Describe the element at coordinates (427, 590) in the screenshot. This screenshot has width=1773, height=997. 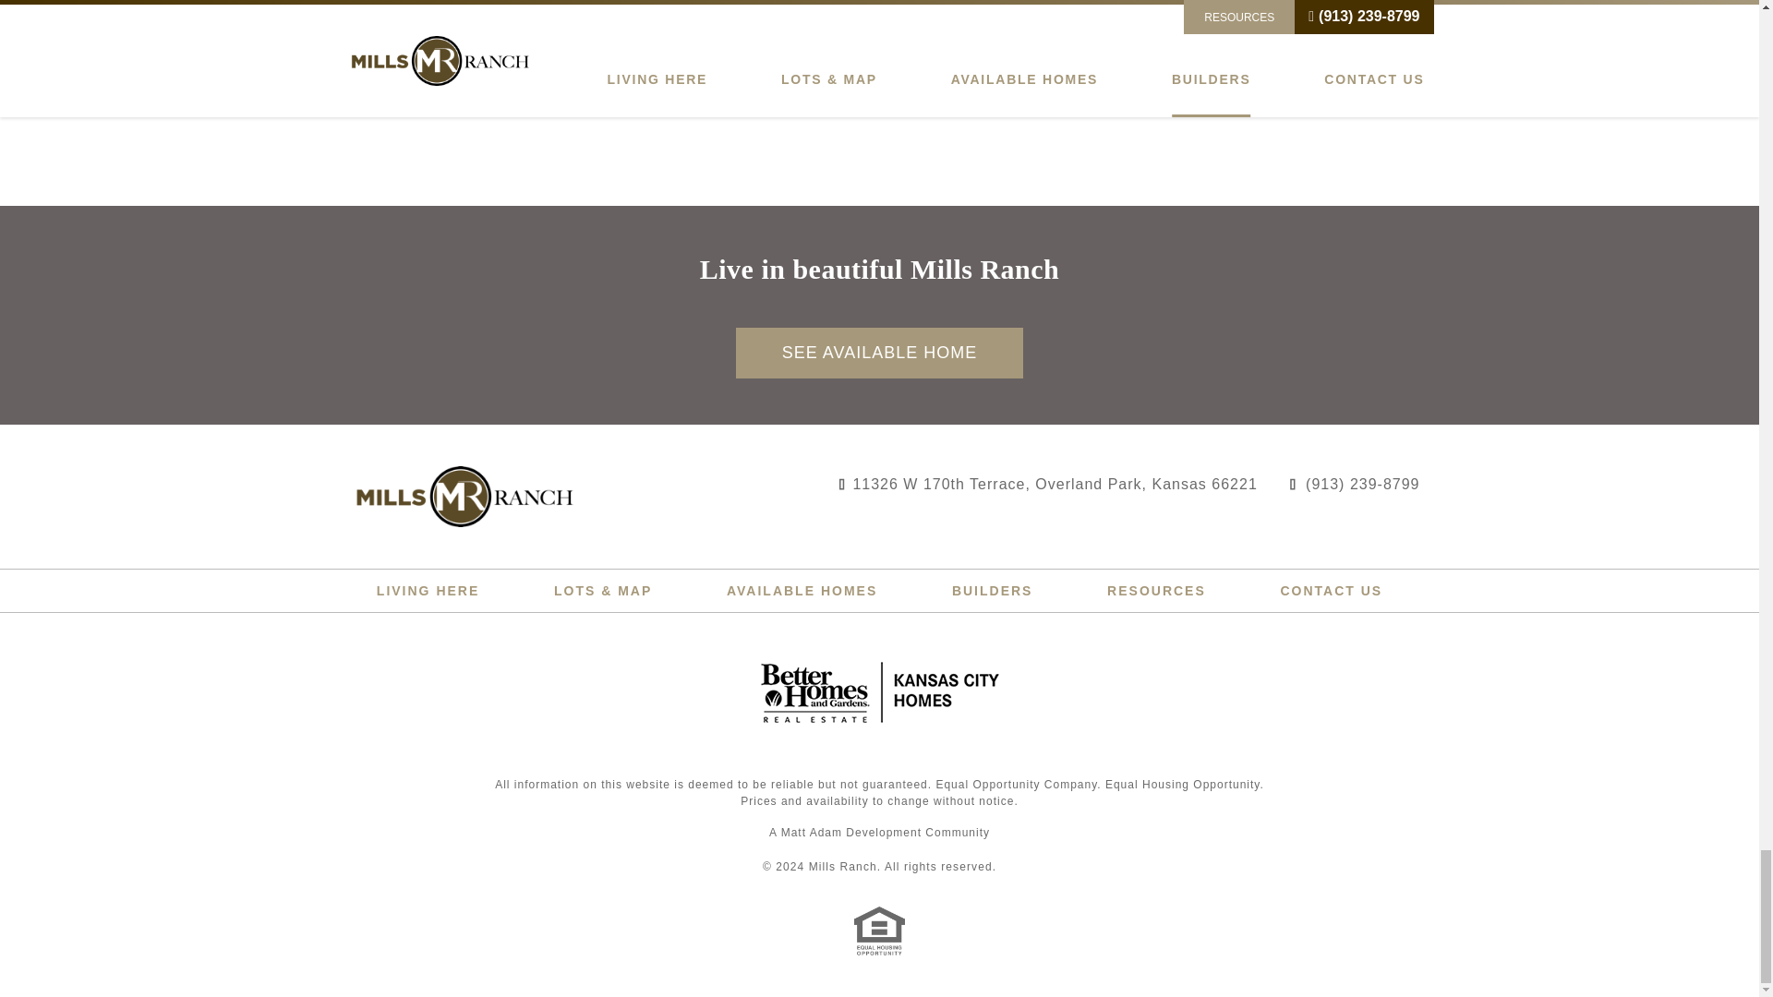
I see `LIVING HERE` at that location.